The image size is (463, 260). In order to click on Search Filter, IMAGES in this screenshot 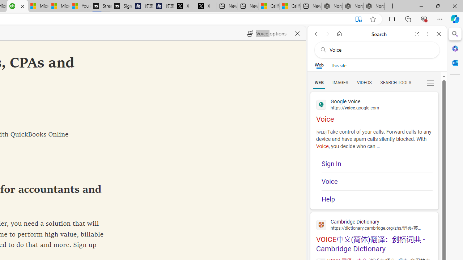, I will do `click(340, 82)`.